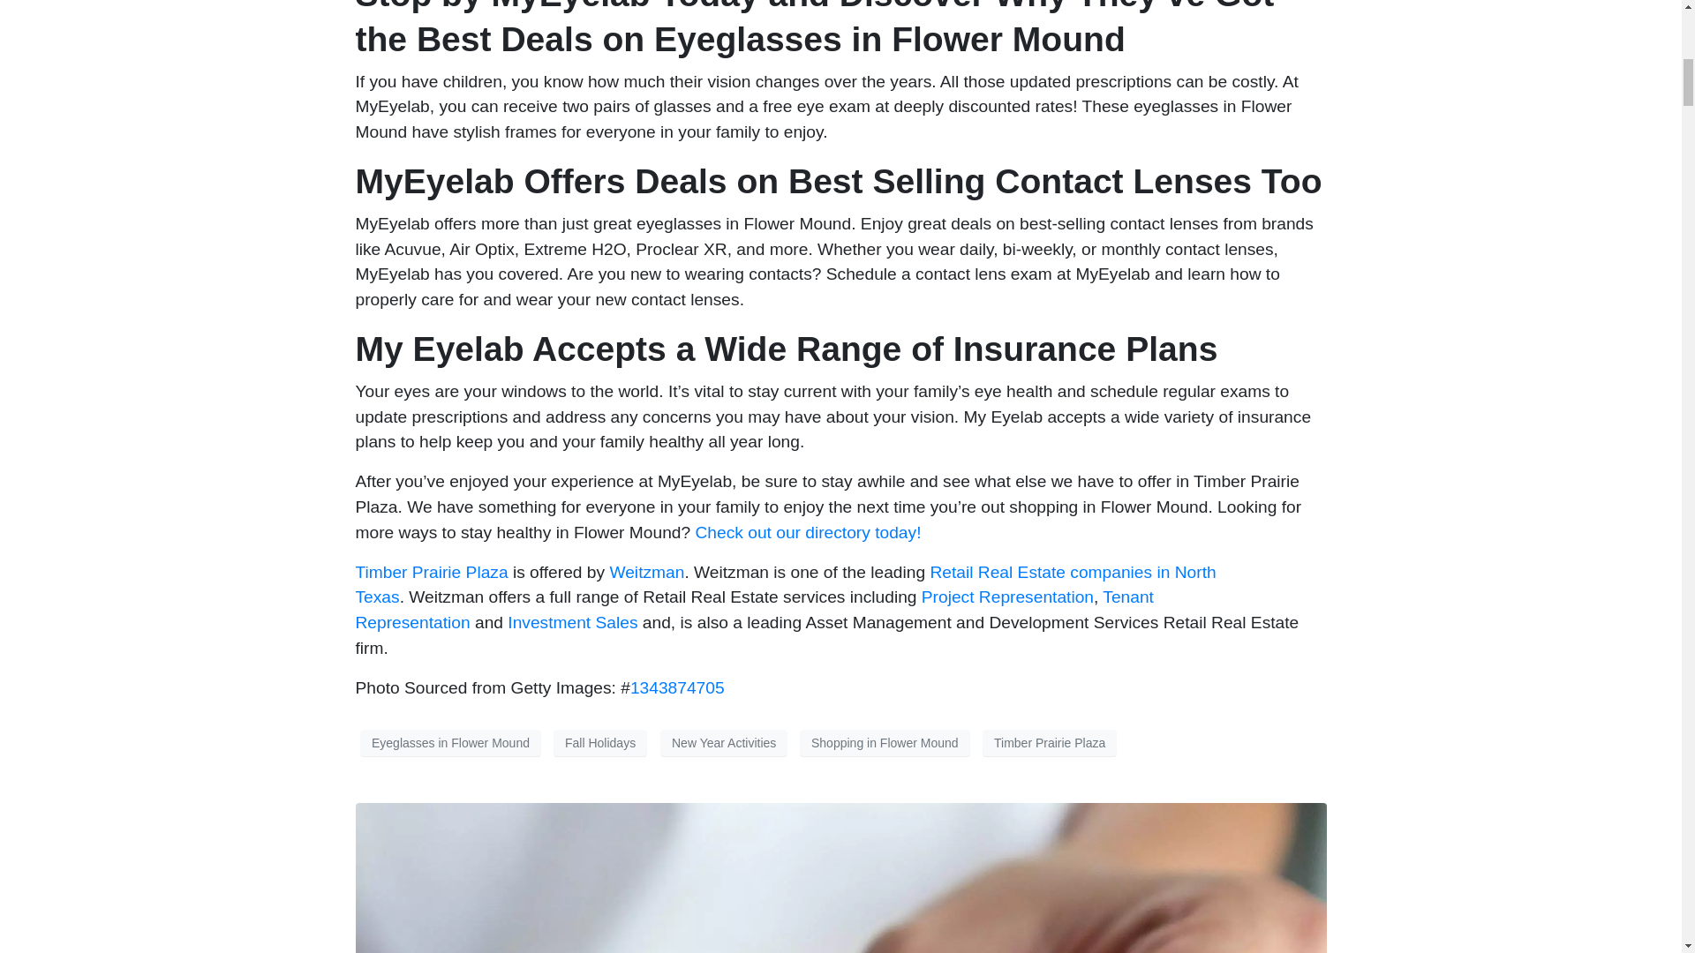  Describe the element at coordinates (724, 743) in the screenshot. I see `New Year Activities` at that location.